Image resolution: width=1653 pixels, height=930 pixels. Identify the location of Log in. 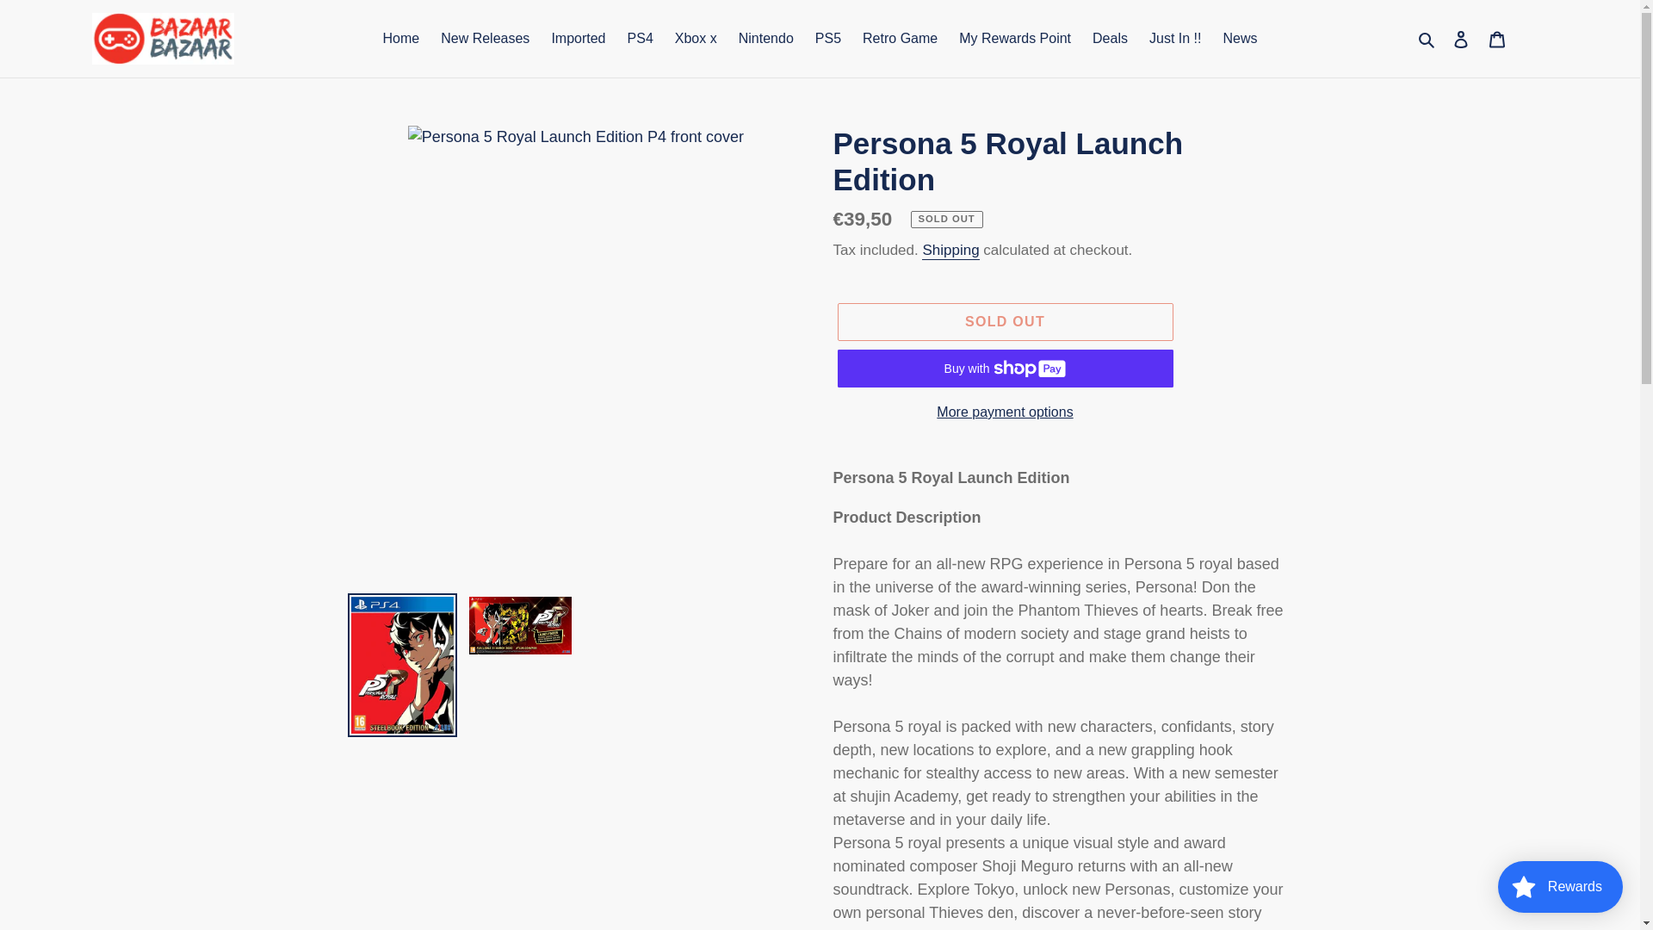
(1461, 39).